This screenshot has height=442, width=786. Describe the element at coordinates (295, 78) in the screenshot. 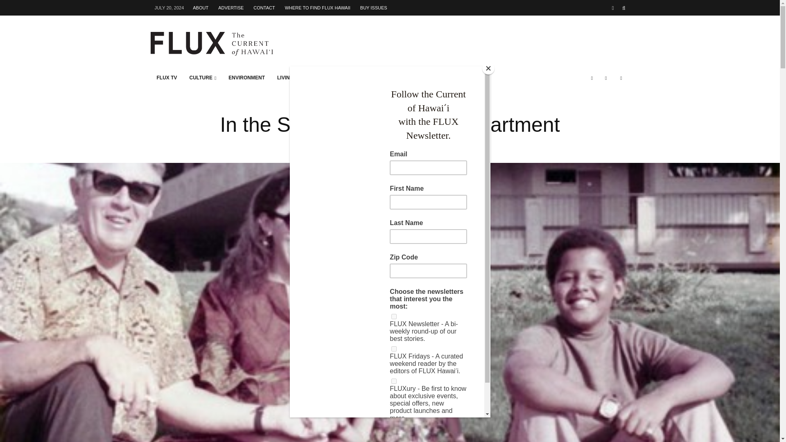

I see `LIVING WELL` at that location.